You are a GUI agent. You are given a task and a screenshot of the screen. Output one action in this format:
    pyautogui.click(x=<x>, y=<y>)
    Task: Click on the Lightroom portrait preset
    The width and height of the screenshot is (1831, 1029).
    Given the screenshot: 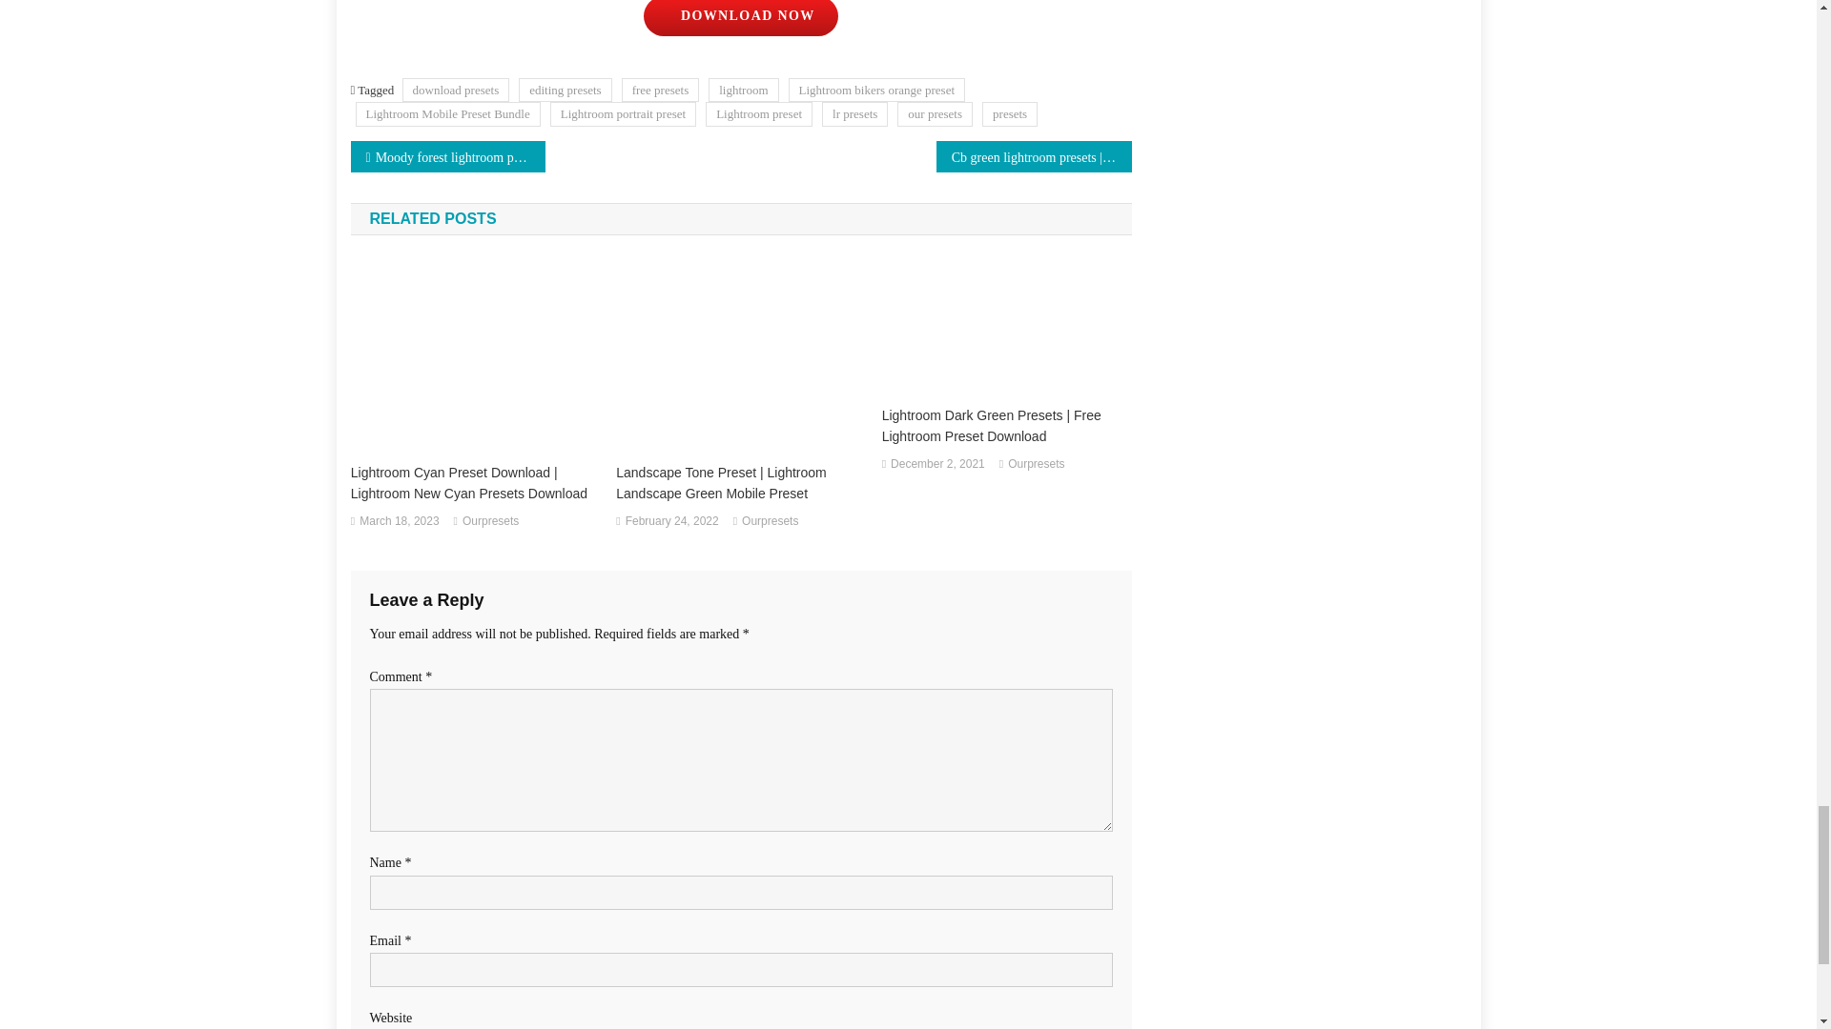 What is the action you would take?
    pyautogui.click(x=623, y=112)
    